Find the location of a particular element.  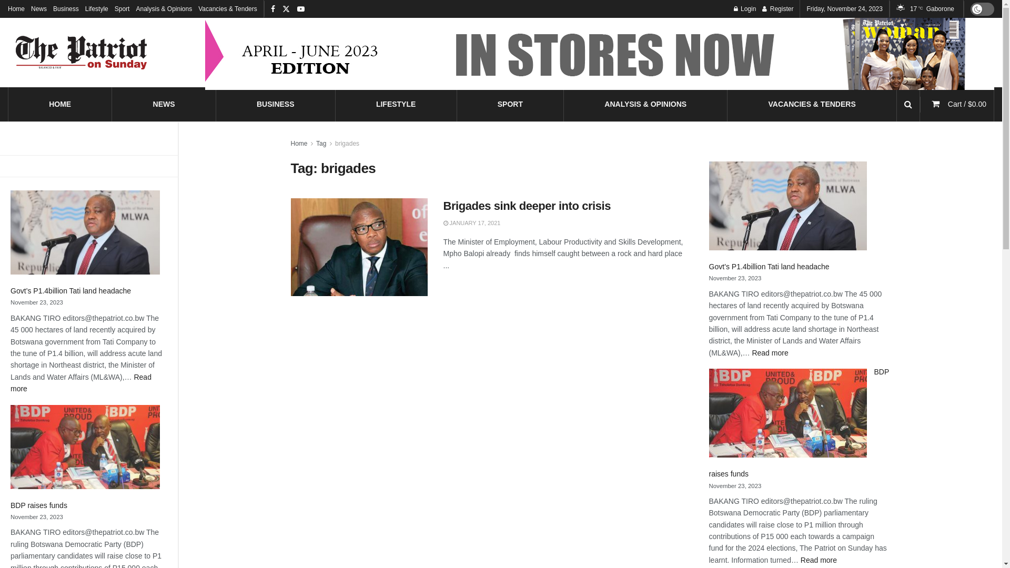

JANUARY 17, 2021 is located at coordinates (471, 223).